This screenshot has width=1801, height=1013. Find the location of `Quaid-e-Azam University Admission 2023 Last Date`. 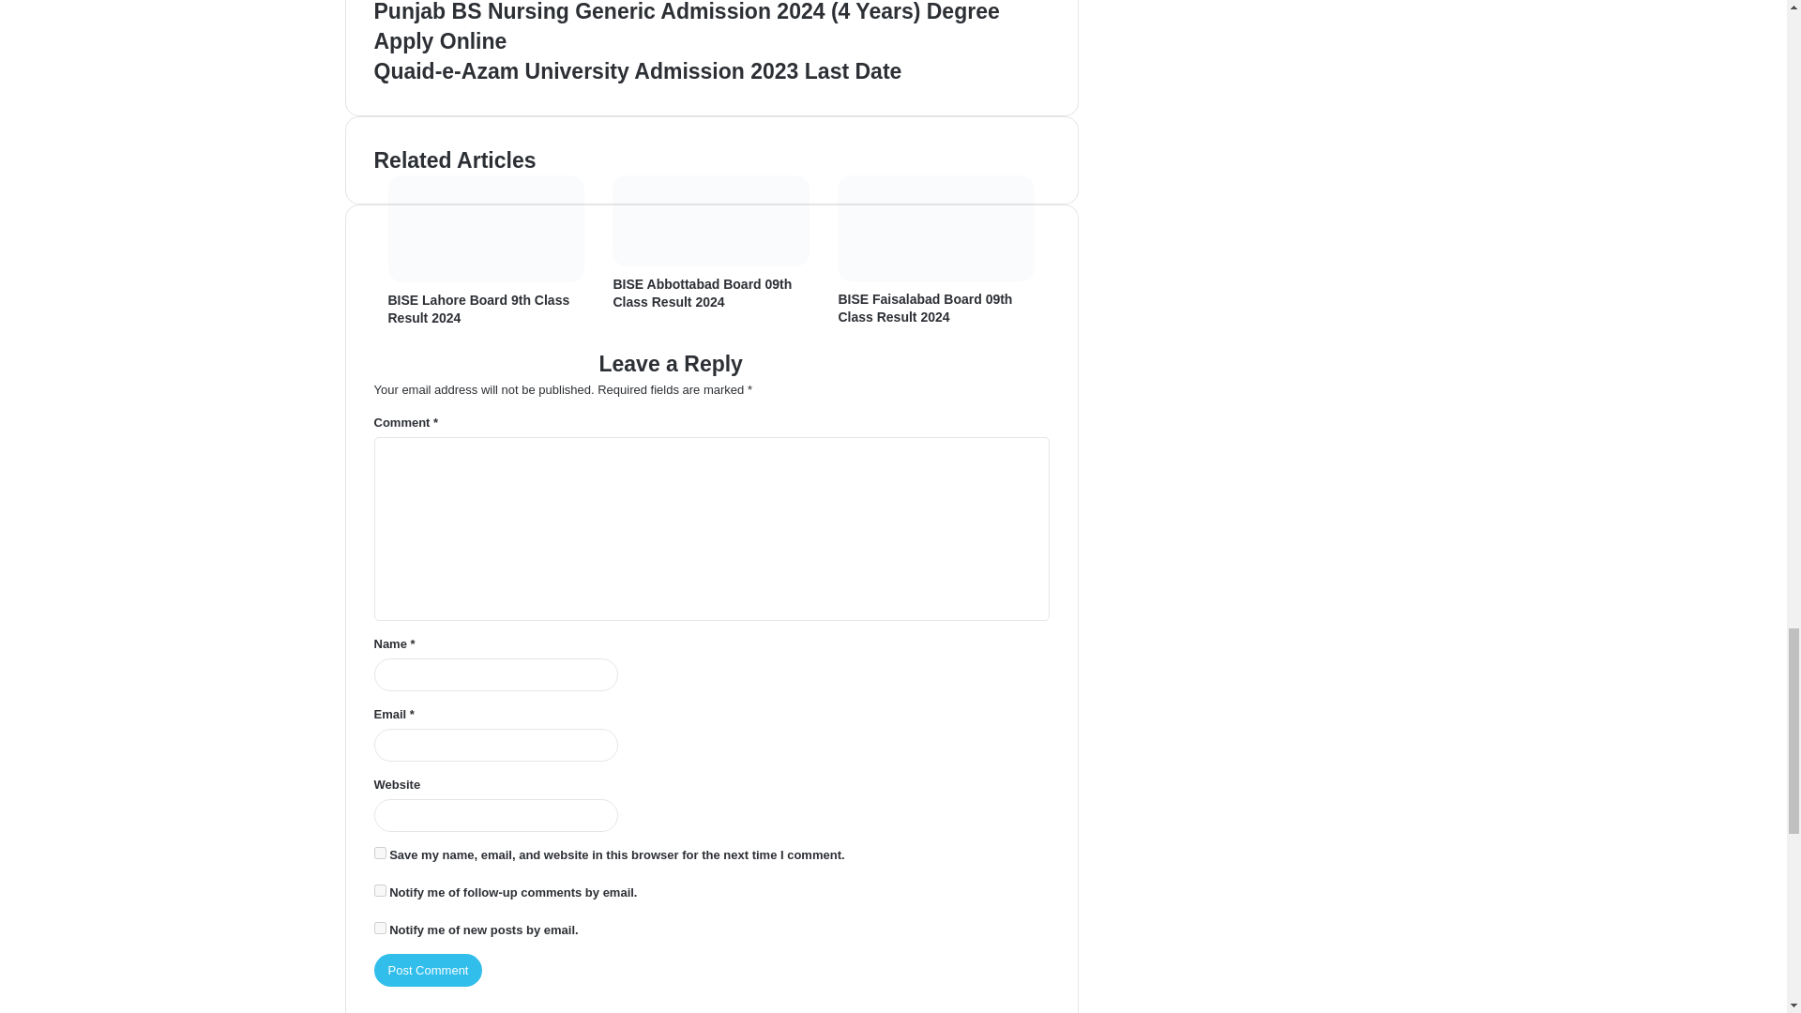

Quaid-e-Azam University Admission 2023 Last Date is located at coordinates (710, 71).